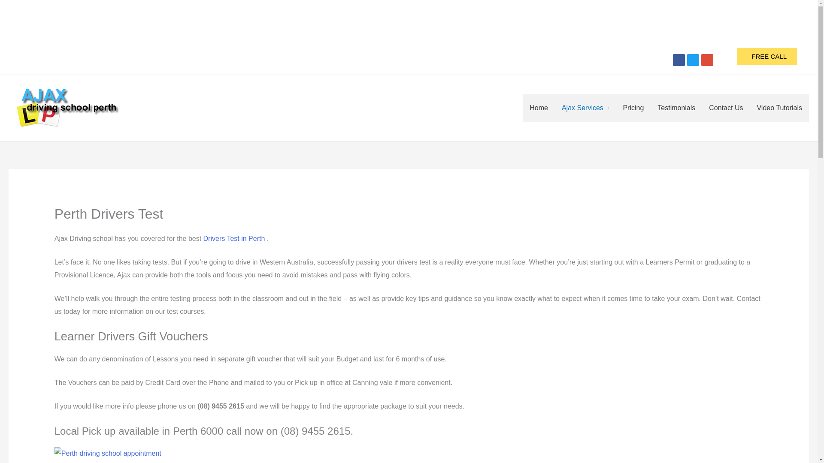  I want to click on Home, so click(538, 108).